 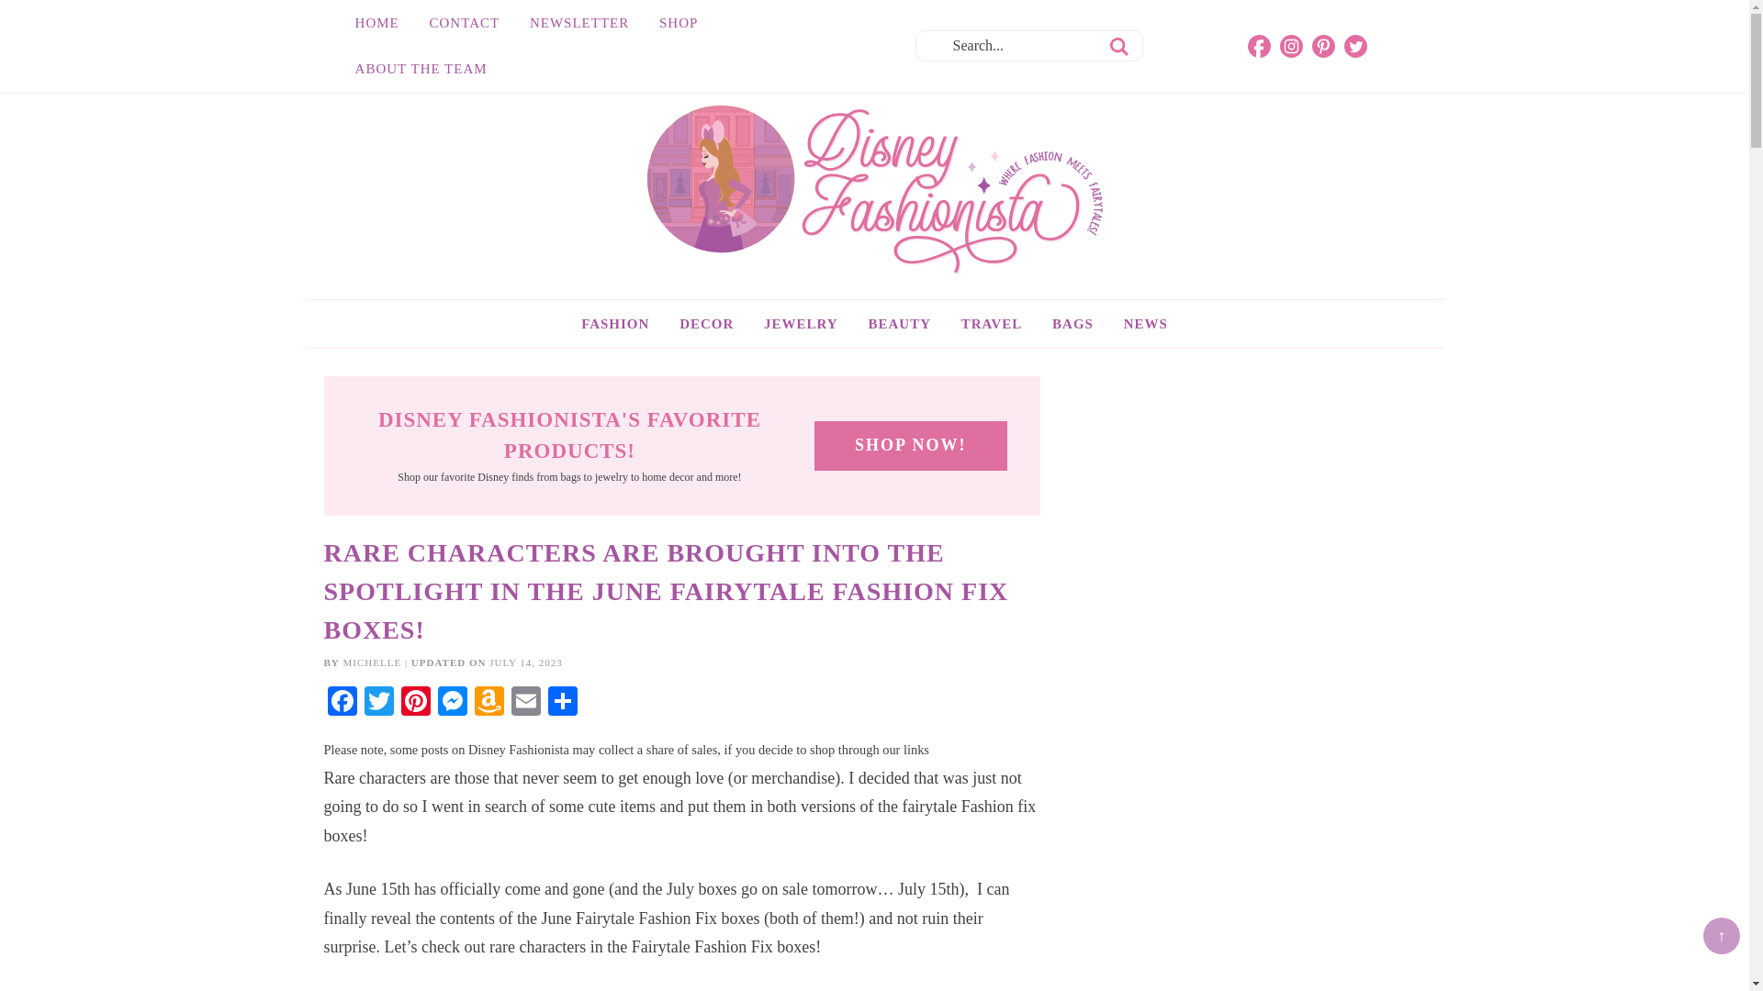 I want to click on Pinterest, so click(x=415, y=703).